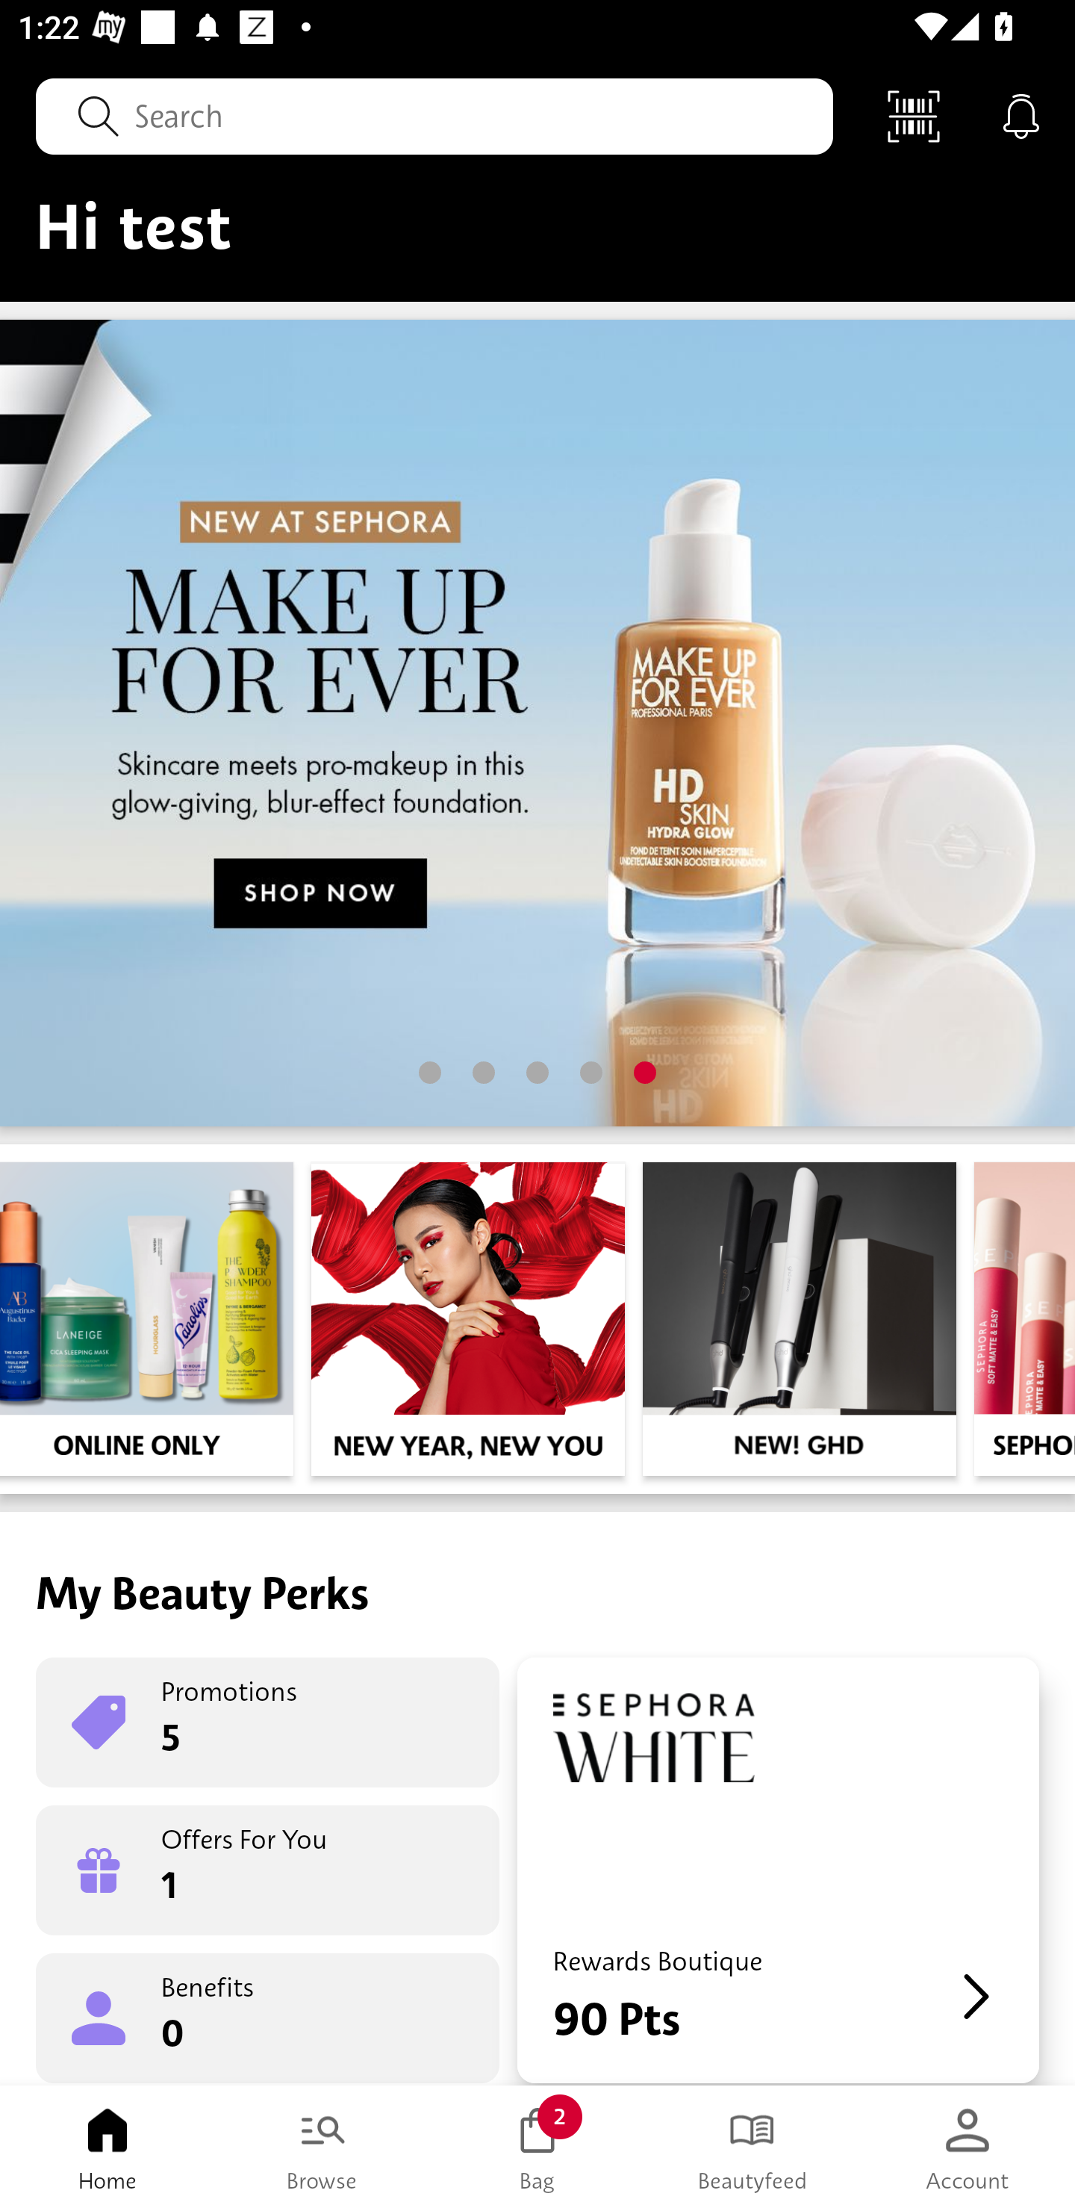  Describe the element at coordinates (267, 1722) in the screenshot. I see `Promotions 5` at that location.